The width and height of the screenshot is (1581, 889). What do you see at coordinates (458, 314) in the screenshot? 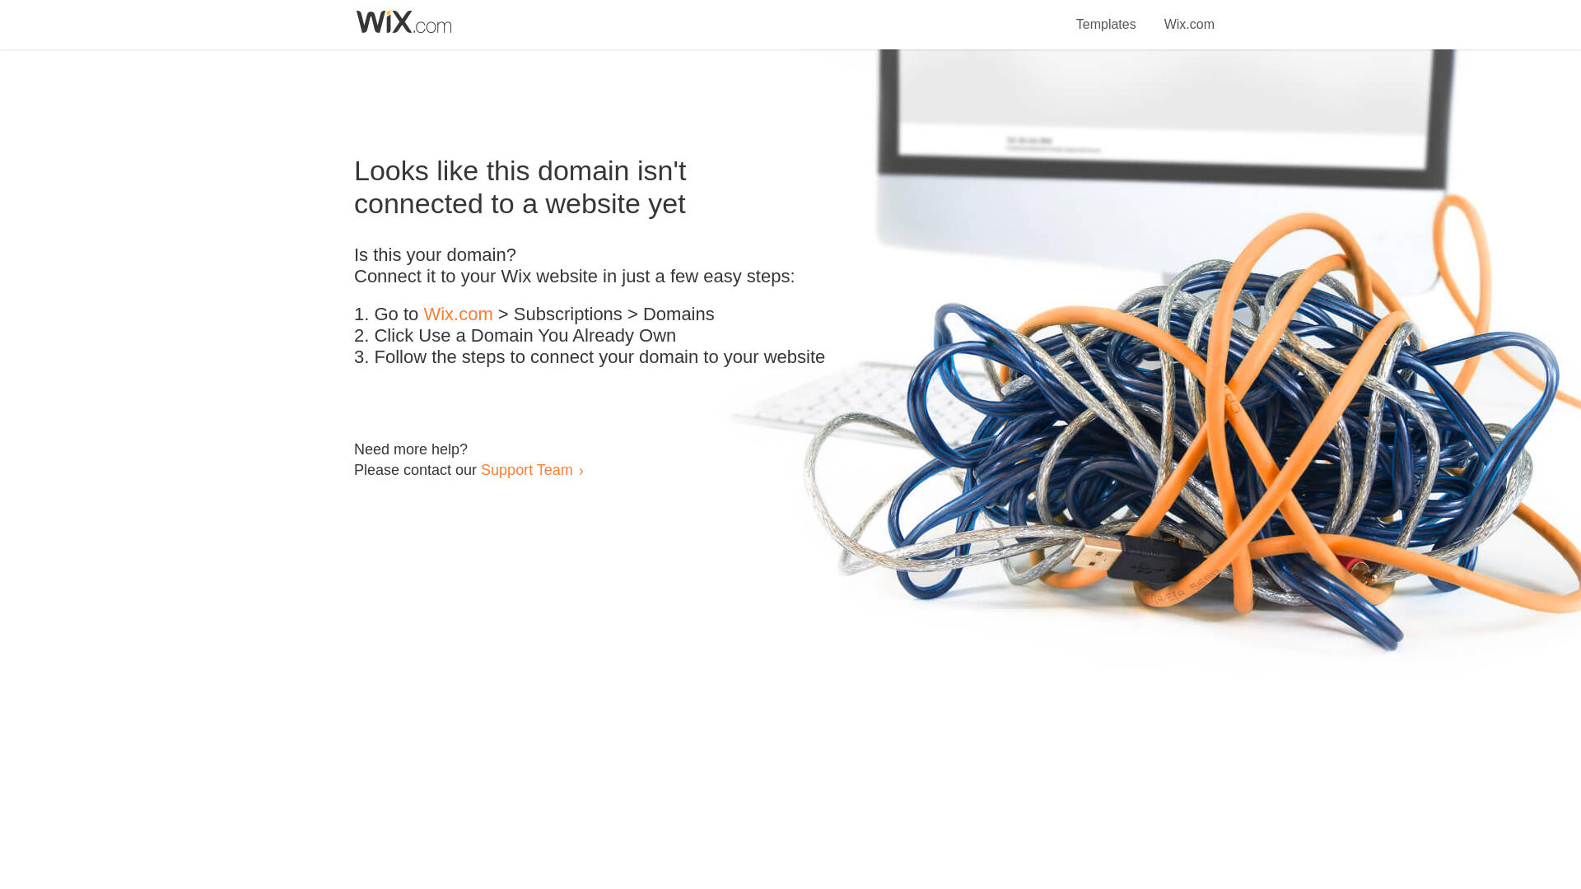
I see `Wix.com` at bounding box center [458, 314].